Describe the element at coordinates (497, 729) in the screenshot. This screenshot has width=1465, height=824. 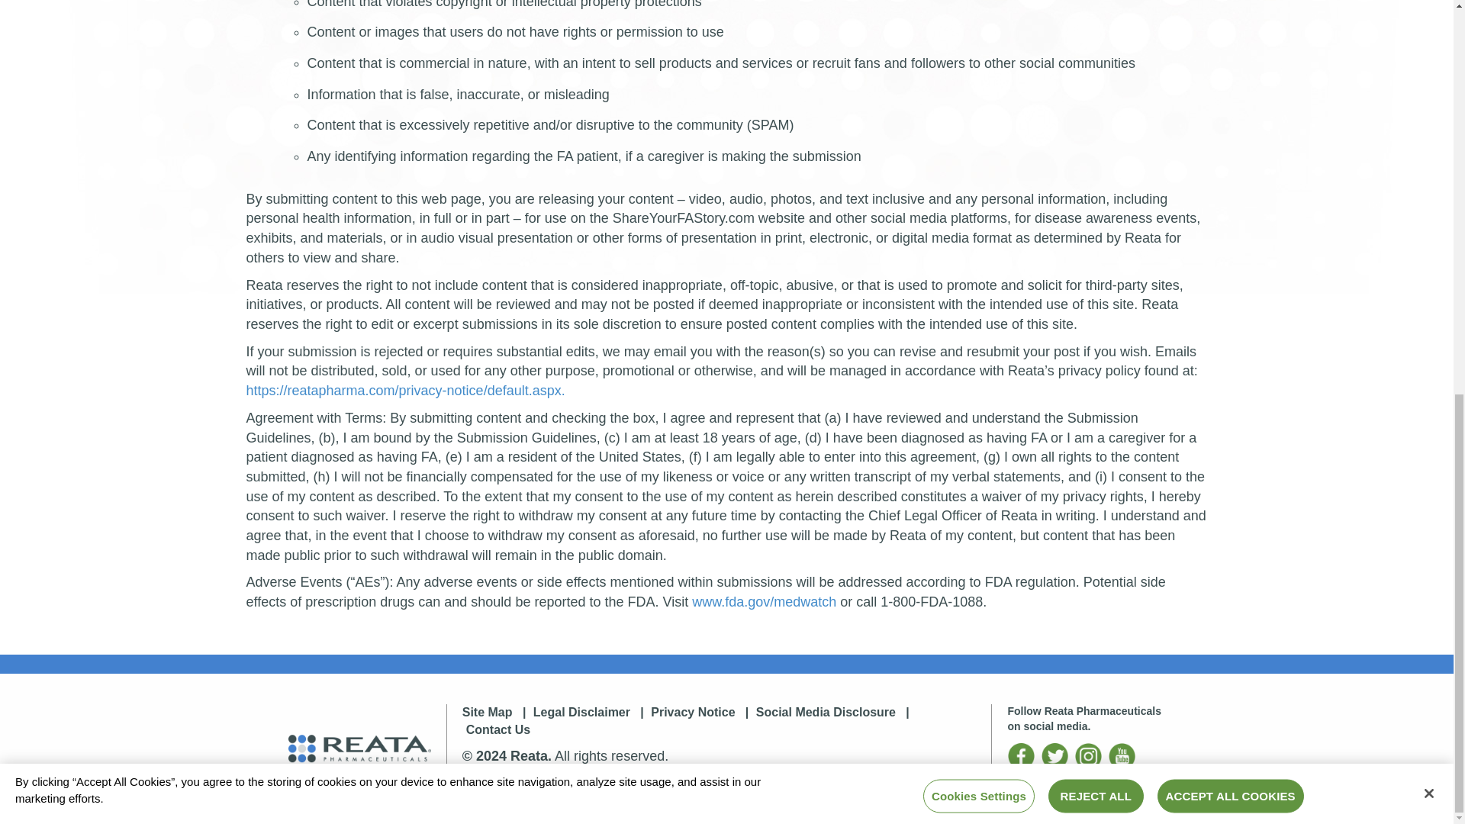
I see `Contact Us` at that location.